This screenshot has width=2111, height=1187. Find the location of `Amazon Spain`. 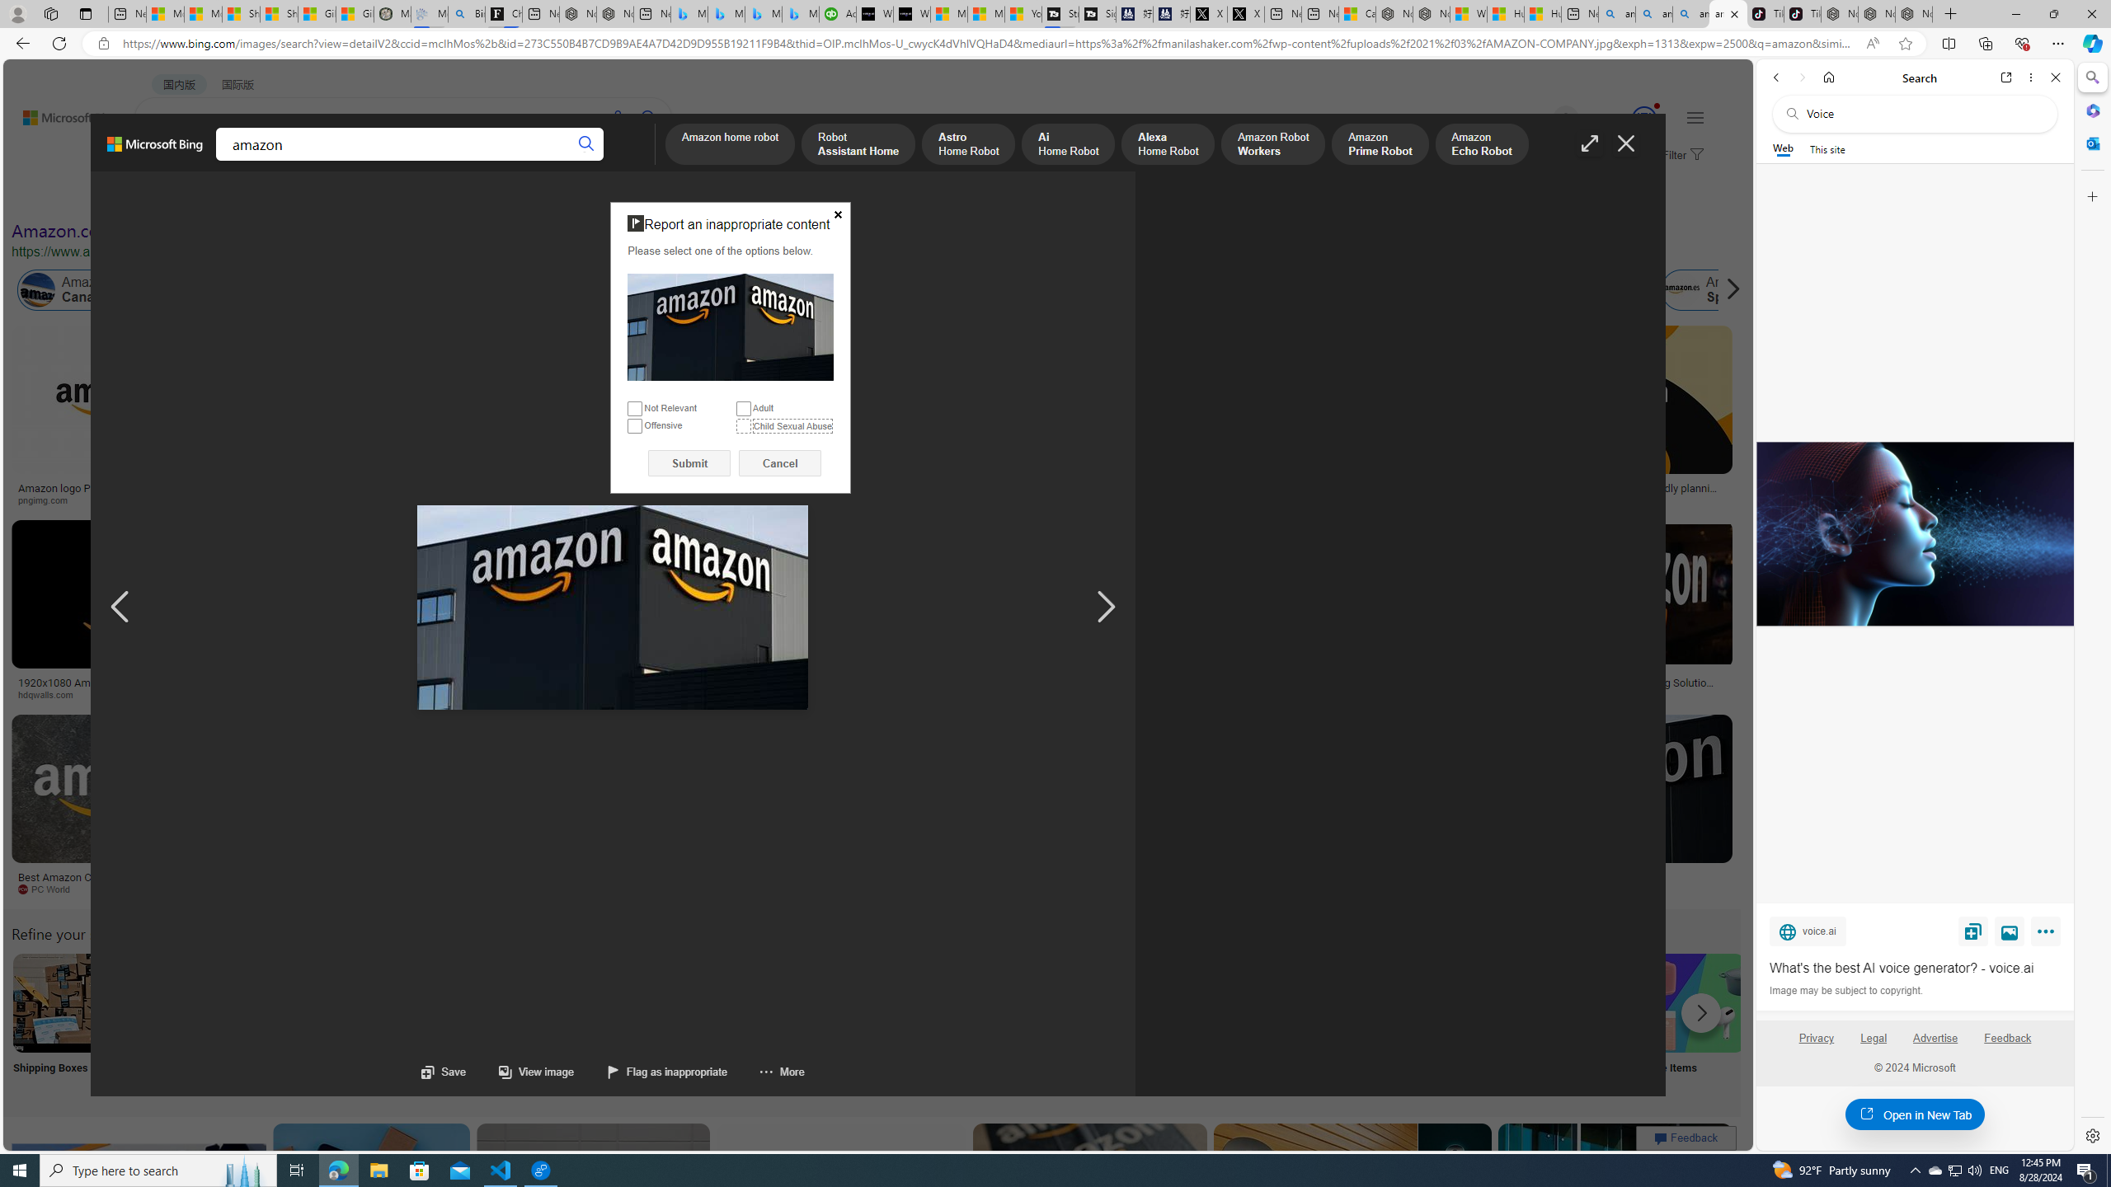

Amazon Spain is located at coordinates (1681, 290).